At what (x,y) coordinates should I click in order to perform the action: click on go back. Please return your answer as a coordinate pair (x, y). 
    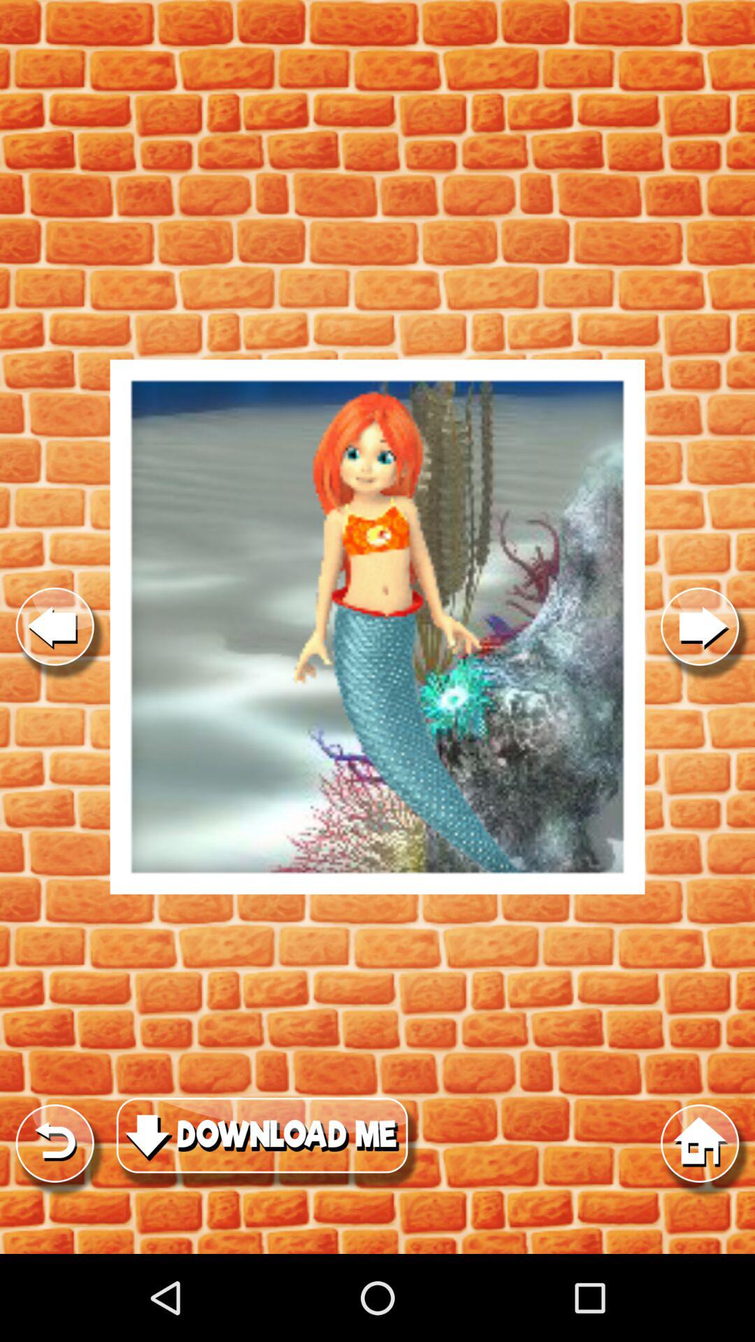
    Looking at the image, I should click on (55, 626).